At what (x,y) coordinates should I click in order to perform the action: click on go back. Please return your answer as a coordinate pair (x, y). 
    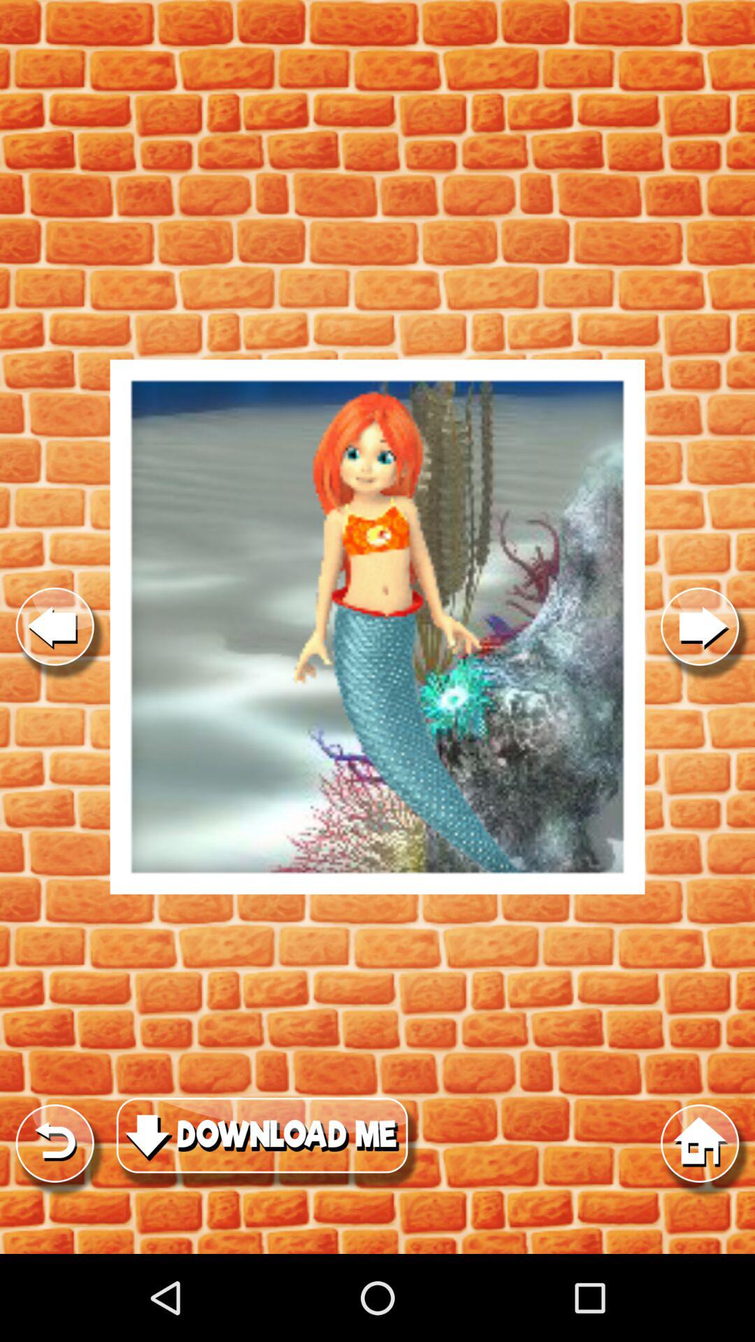
    Looking at the image, I should click on (55, 626).